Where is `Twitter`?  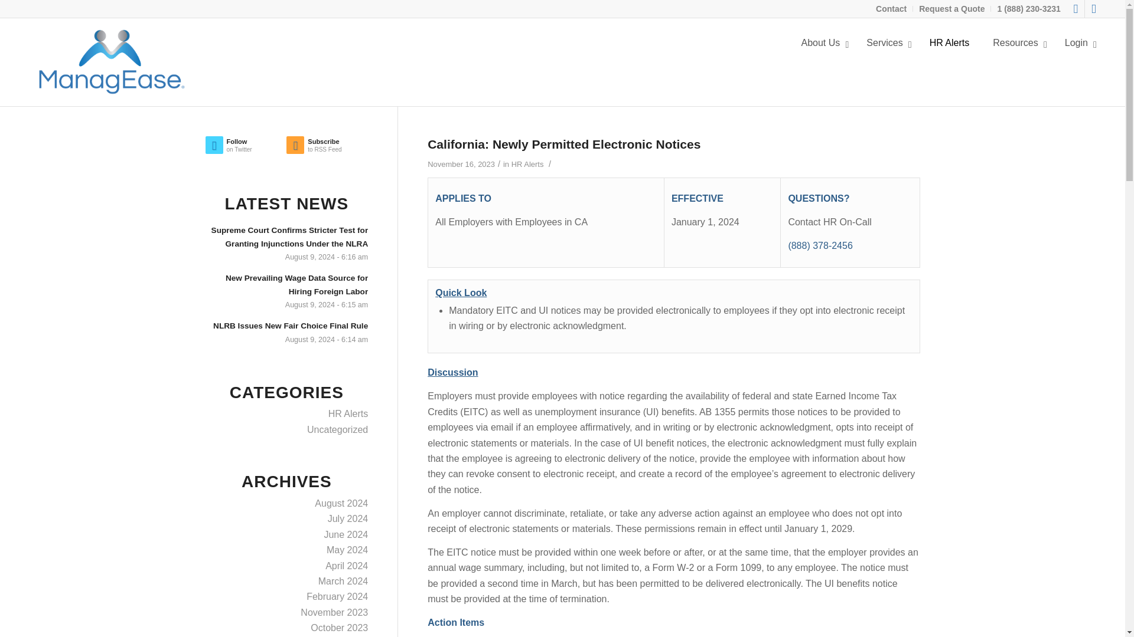
Twitter is located at coordinates (1075, 9).